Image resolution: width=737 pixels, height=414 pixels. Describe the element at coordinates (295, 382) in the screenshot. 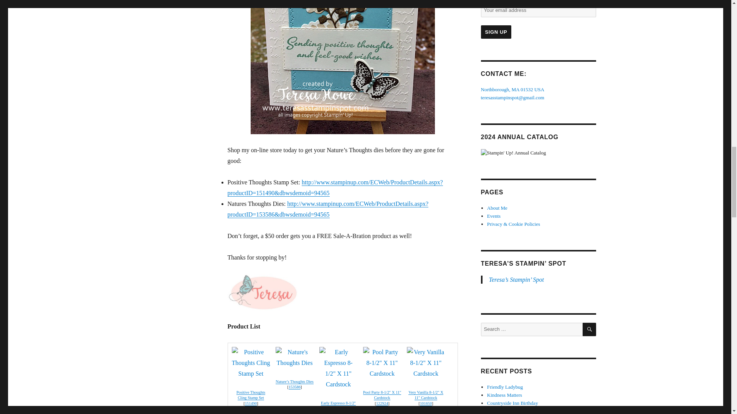

I see `Nature's Thoughts Dies` at that location.